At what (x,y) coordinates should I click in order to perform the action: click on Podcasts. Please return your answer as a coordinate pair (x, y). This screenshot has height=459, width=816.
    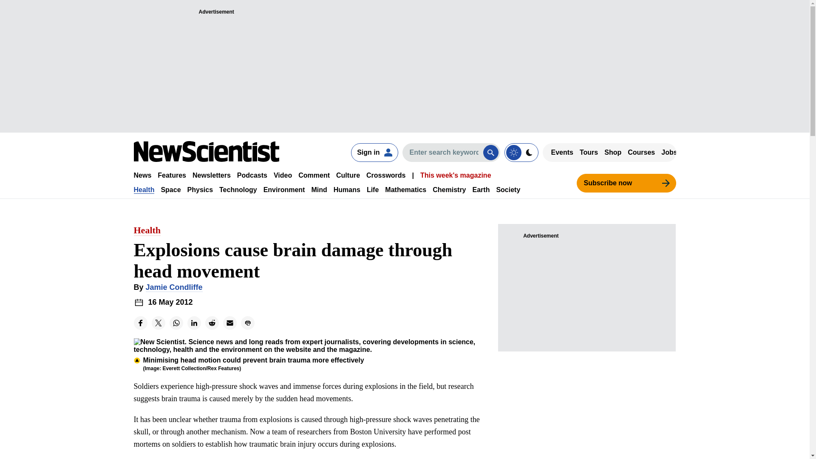
    Looking at the image, I should click on (252, 175).